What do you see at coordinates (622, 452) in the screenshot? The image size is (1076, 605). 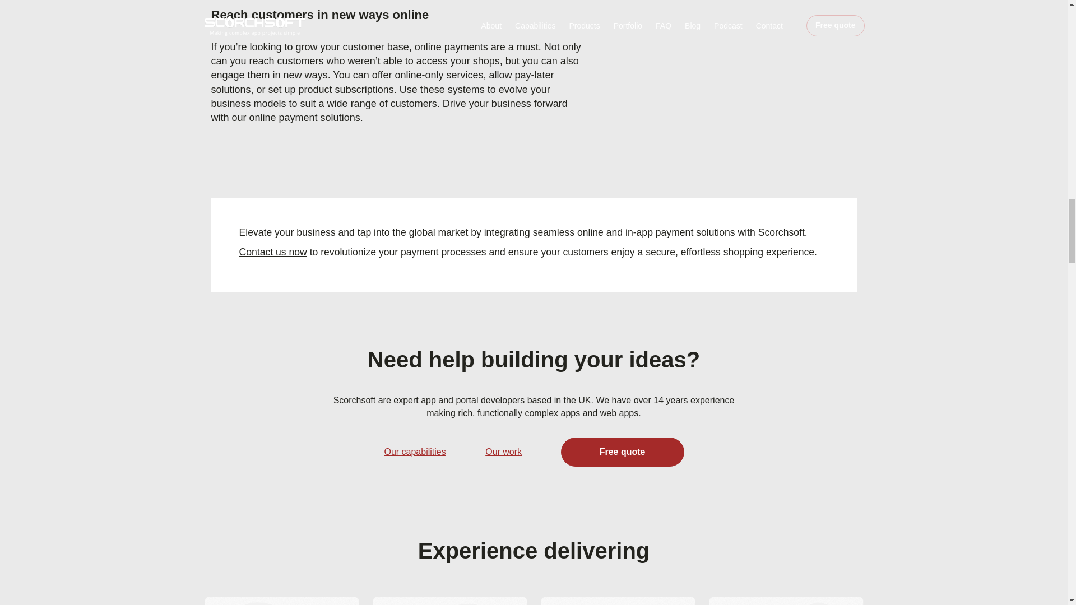 I see `Free quote` at bounding box center [622, 452].